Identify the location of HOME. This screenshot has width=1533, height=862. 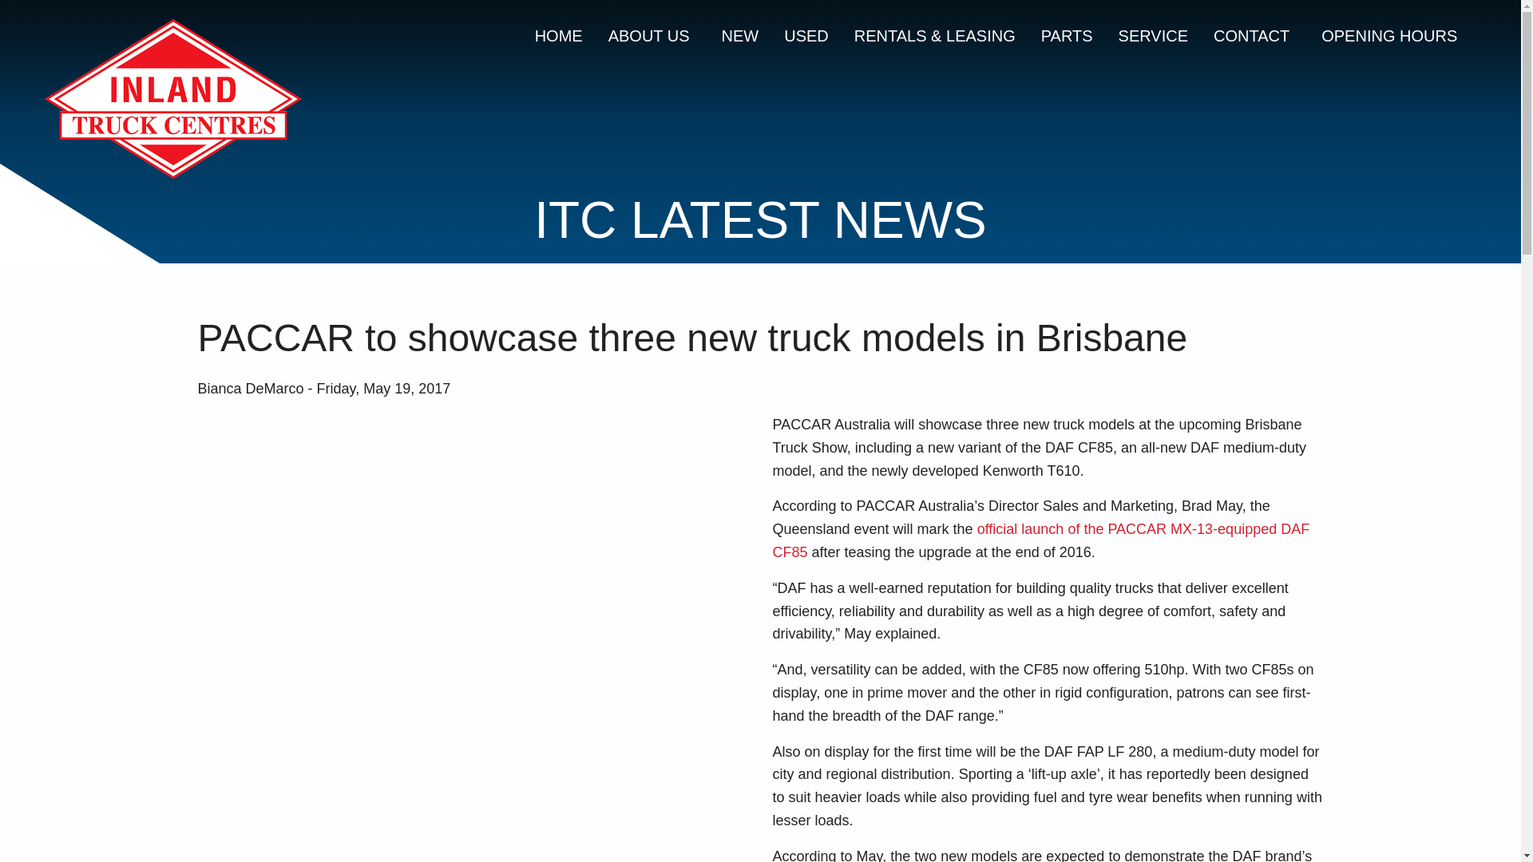
(559, 35).